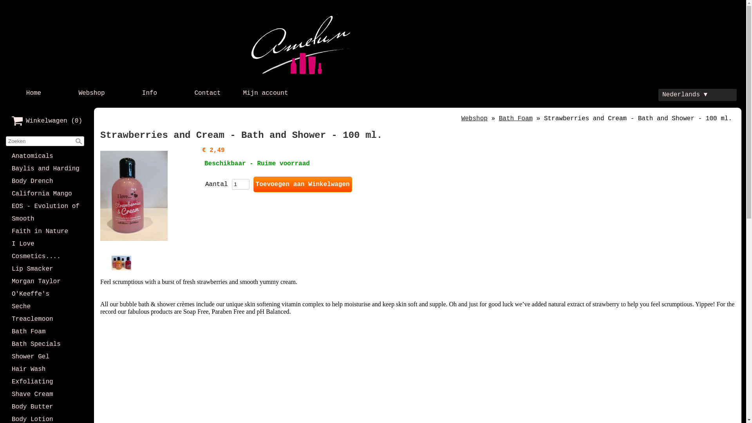  I want to click on Shower Gel, so click(47, 357).